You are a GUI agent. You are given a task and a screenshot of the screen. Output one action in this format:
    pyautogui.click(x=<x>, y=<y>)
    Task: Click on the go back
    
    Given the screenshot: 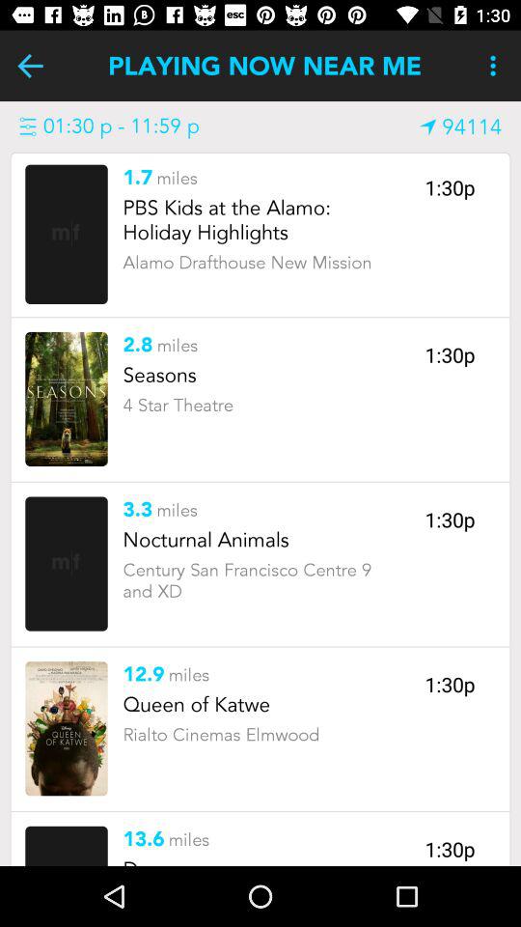 What is the action you would take?
    pyautogui.click(x=31, y=66)
    